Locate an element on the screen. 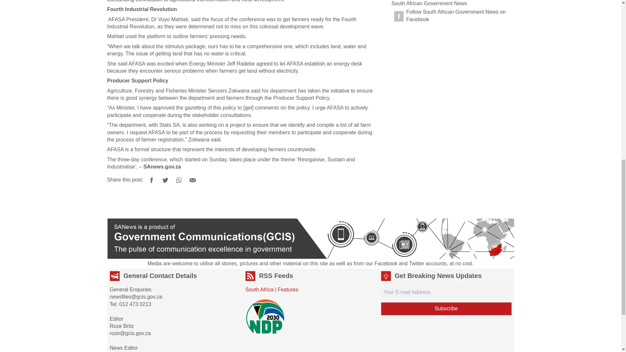 This screenshot has width=626, height=352. Subscribe is located at coordinates (446, 308).